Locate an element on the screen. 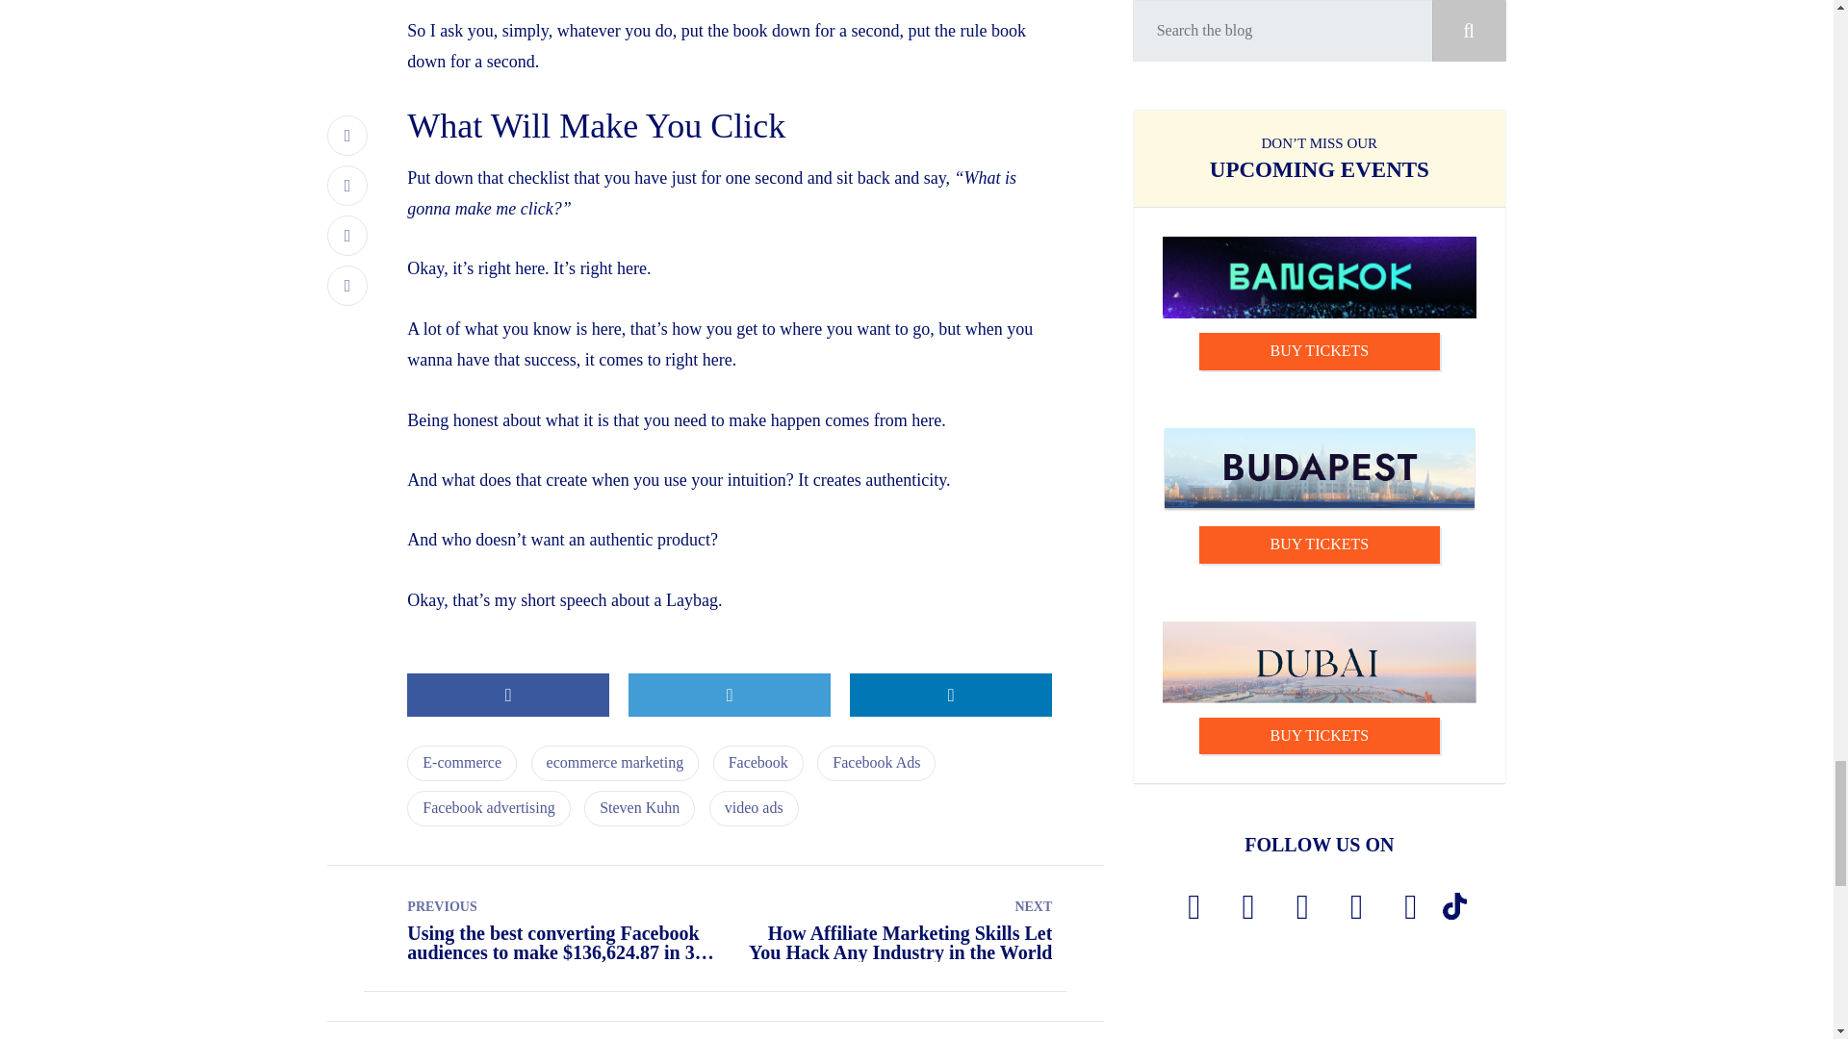 This screenshot has width=1848, height=1039. E-commerce is located at coordinates (462, 764).